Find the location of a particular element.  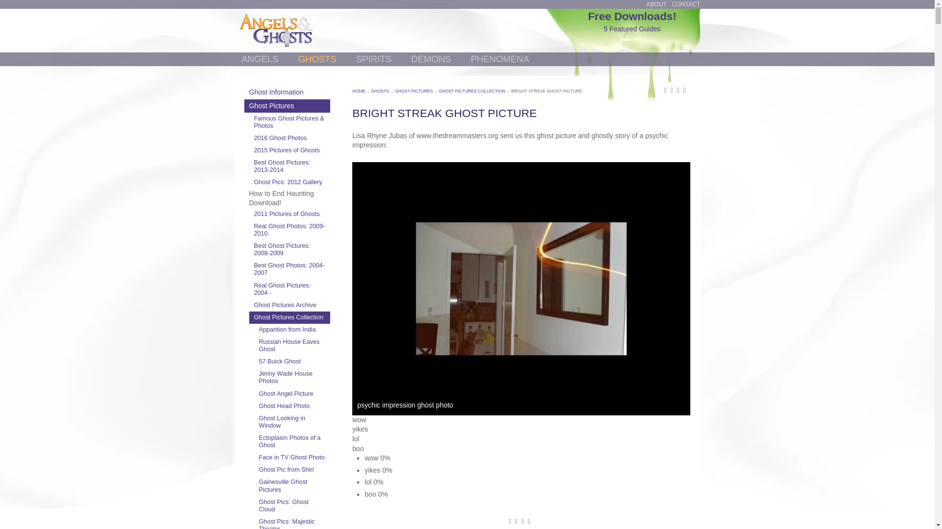

Ghost Head Photo is located at coordinates (292, 406).